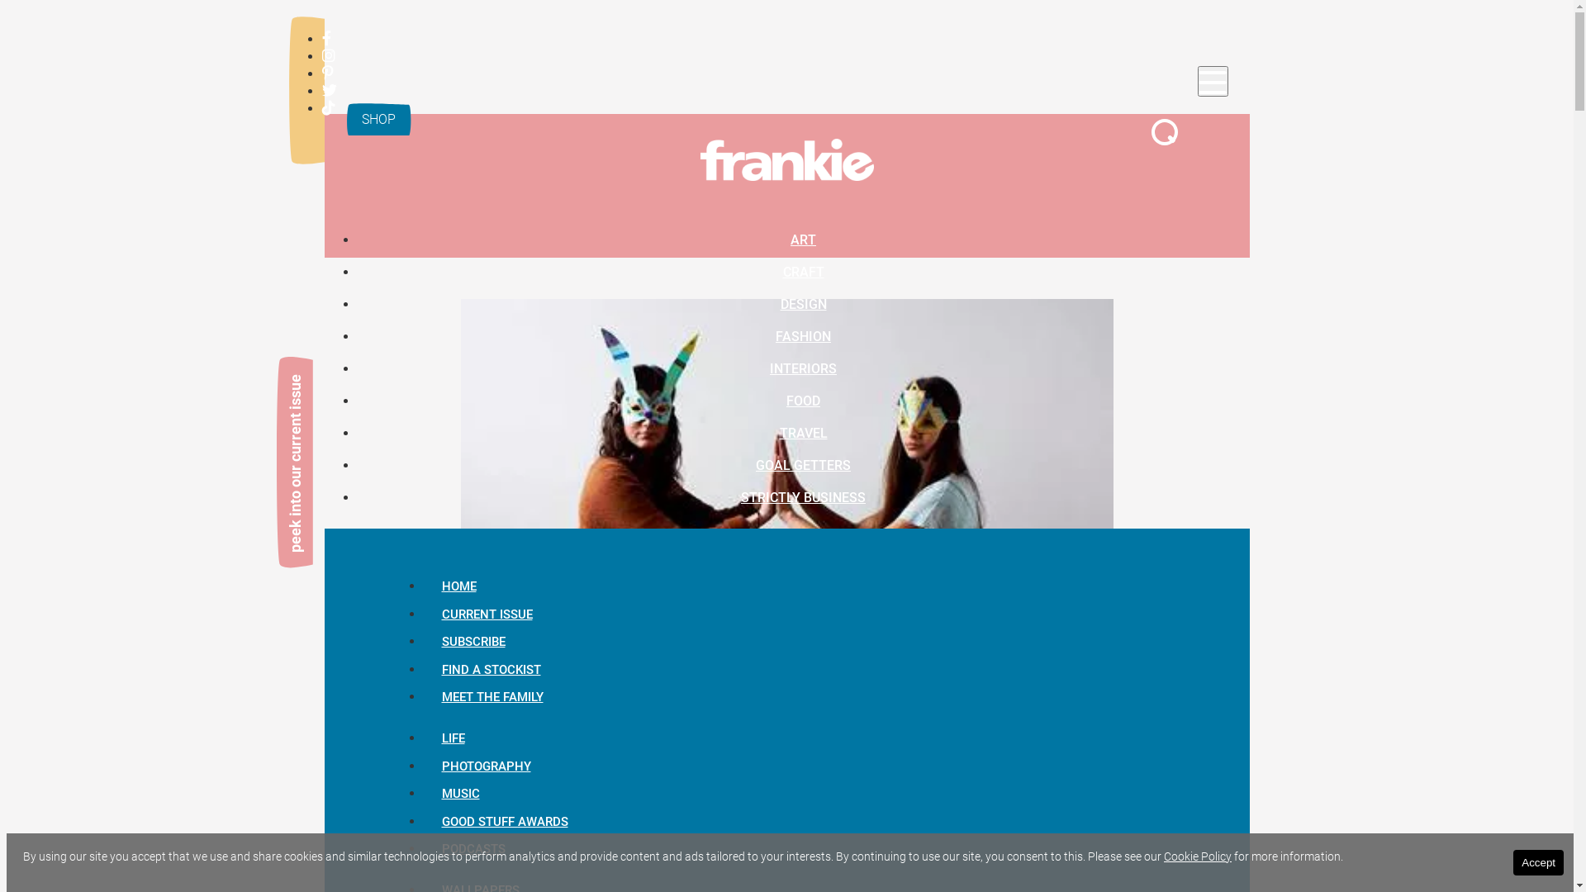  Describe the element at coordinates (803, 368) in the screenshot. I see `INTERIORS` at that location.